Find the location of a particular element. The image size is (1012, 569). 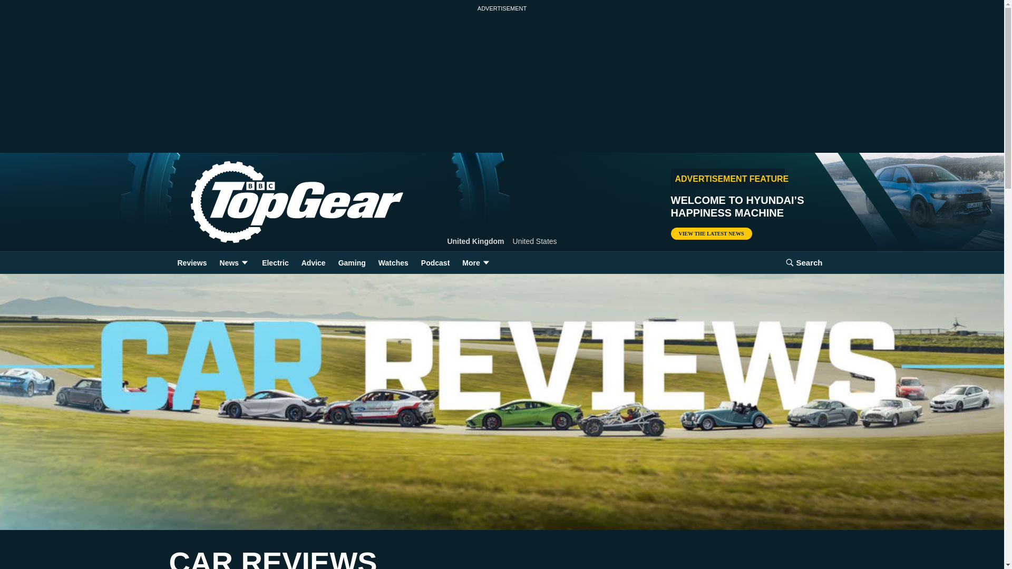

Podcast is located at coordinates (435, 262).